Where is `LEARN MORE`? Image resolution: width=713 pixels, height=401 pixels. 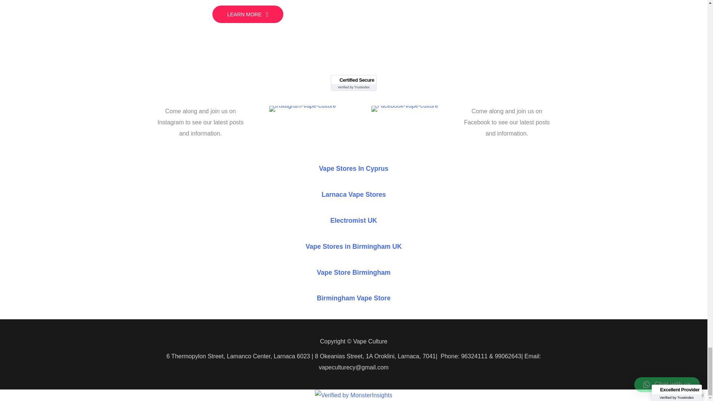 LEARN MORE is located at coordinates (248, 14).